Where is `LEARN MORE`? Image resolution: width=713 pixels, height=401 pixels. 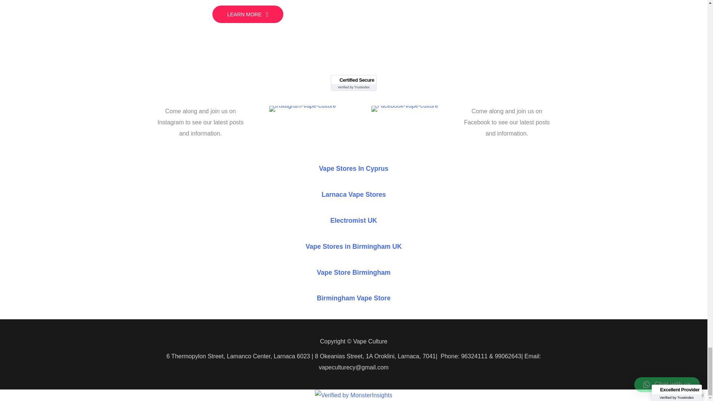 LEARN MORE is located at coordinates (248, 14).